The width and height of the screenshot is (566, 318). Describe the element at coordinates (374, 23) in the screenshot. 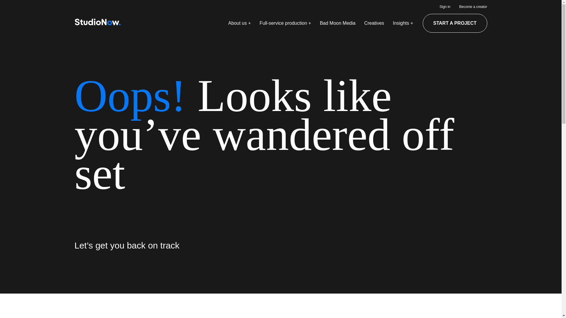

I see `Creatives` at that location.